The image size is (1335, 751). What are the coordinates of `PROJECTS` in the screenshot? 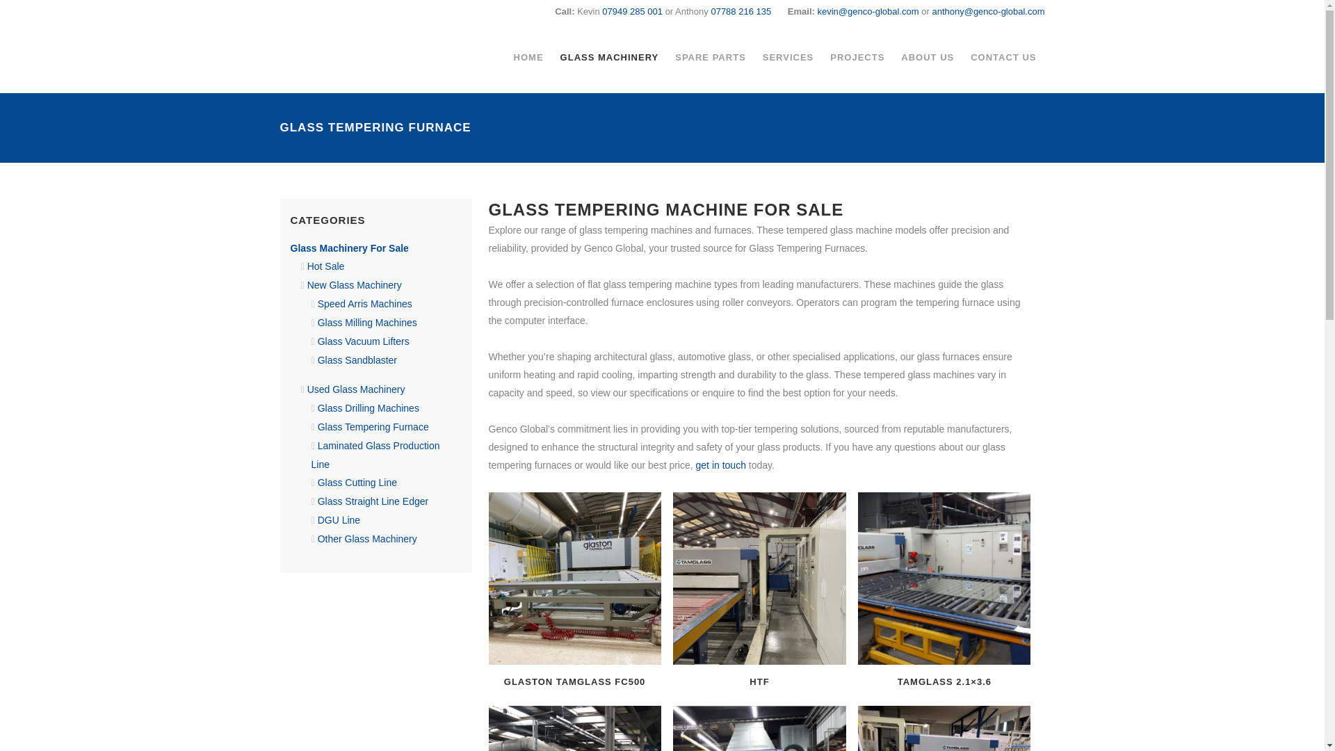 It's located at (857, 57).